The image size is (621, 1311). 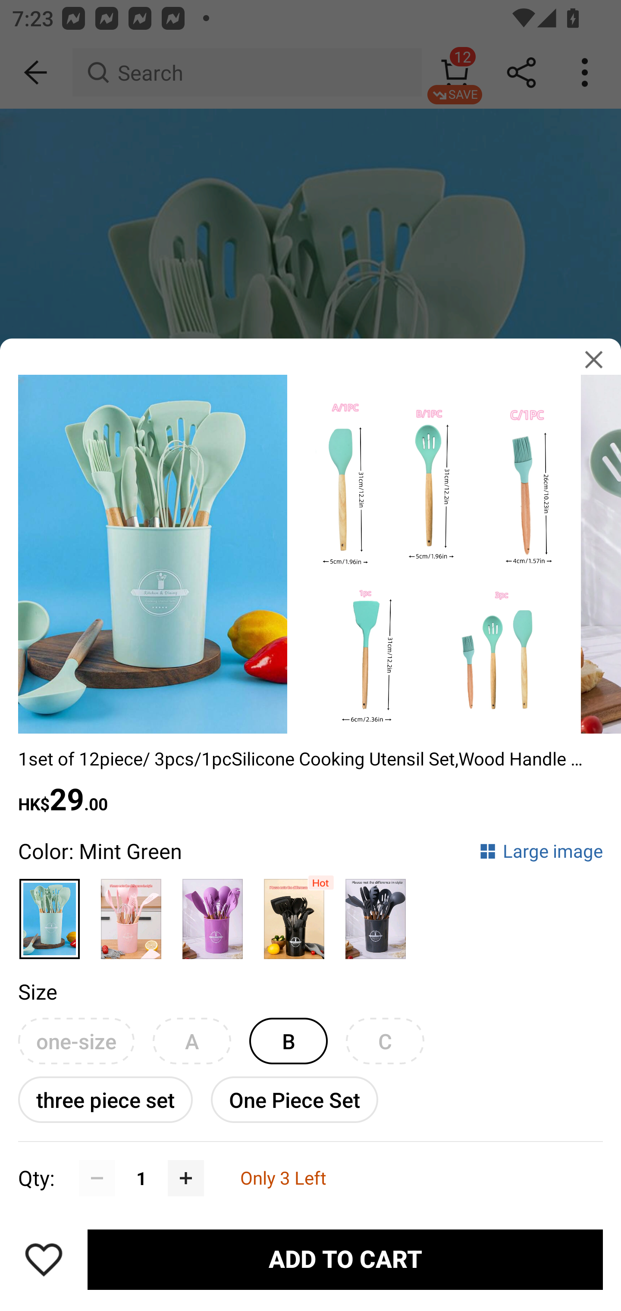 What do you see at coordinates (288, 1041) in the screenshot?
I see `B Cselected option` at bounding box center [288, 1041].